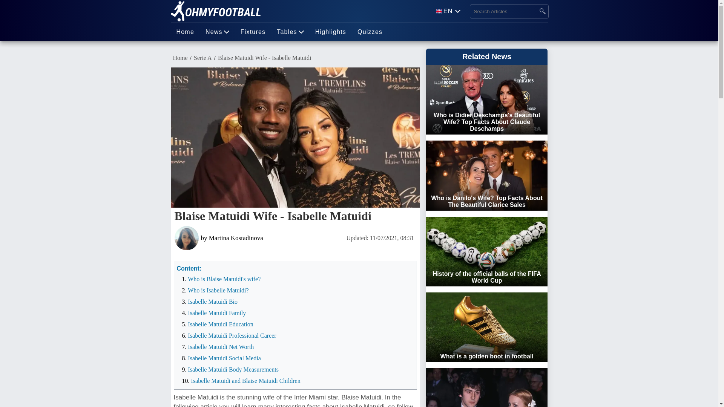  What do you see at coordinates (212, 301) in the screenshot?
I see `Isabelle Matuidi Bio` at bounding box center [212, 301].